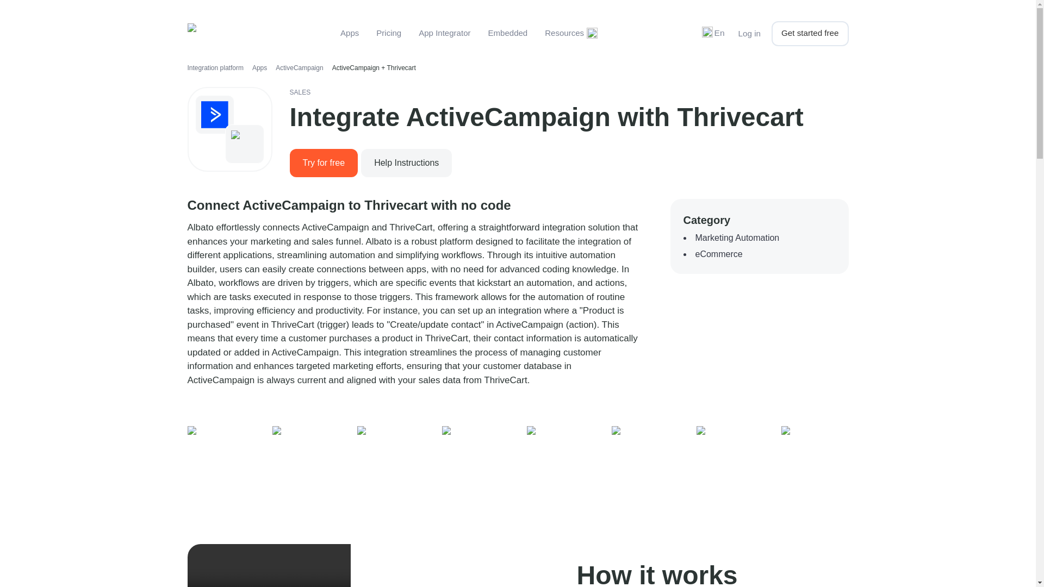  I want to click on App Integrator, so click(444, 33).